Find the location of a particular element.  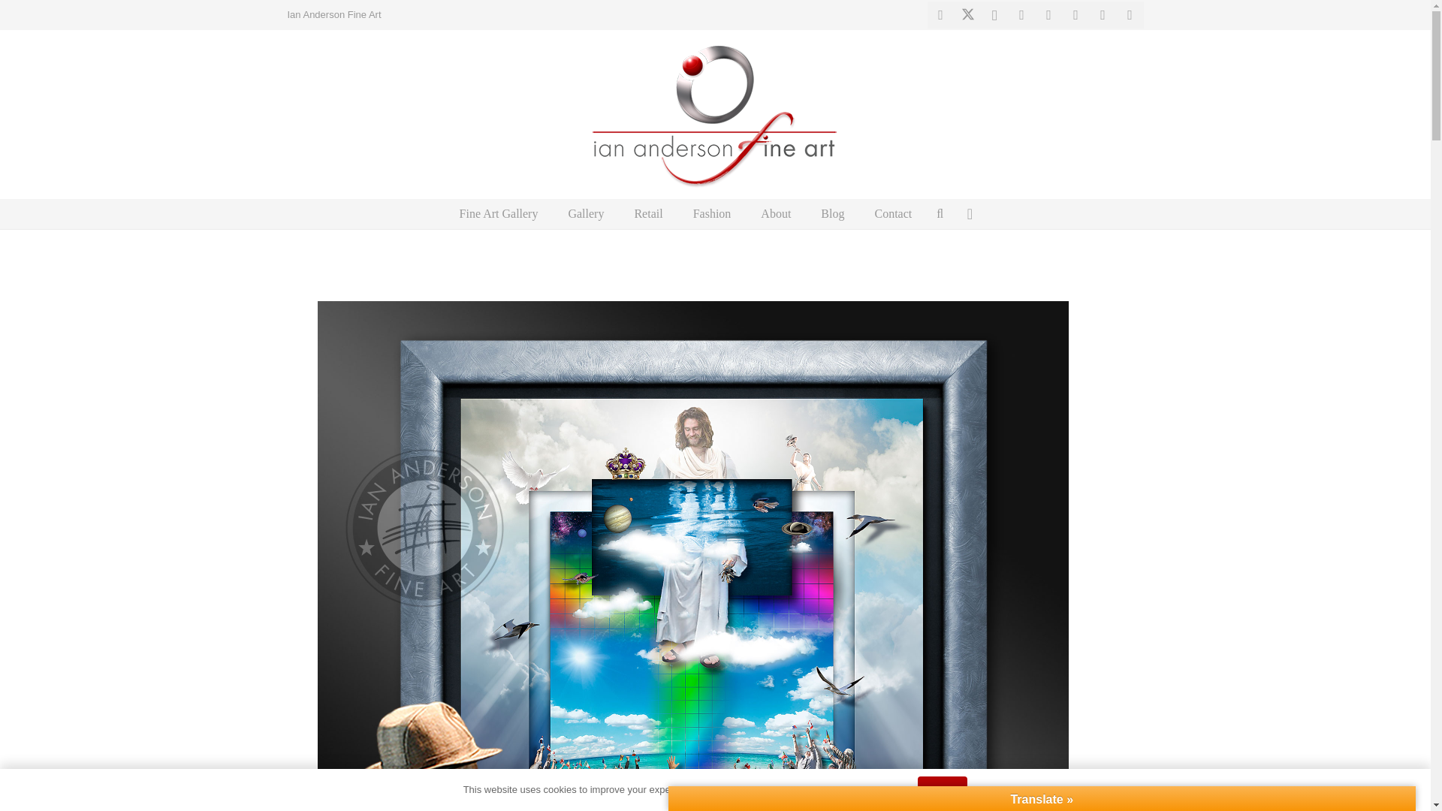

Facebook is located at coordinates (940, 15).